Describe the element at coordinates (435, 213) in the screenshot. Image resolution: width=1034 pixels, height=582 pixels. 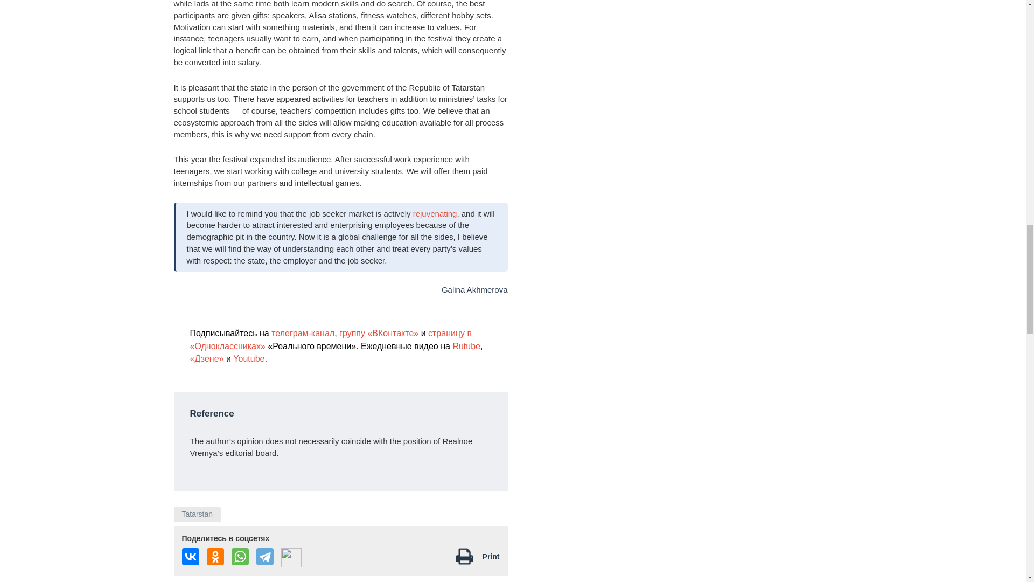
I see `rejuvenating` at that location.